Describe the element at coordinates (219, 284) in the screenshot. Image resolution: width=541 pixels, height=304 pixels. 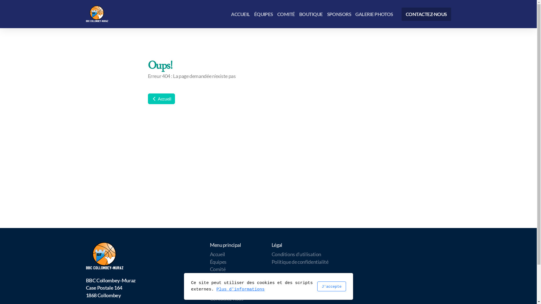
I see `Sponsors` at that location.